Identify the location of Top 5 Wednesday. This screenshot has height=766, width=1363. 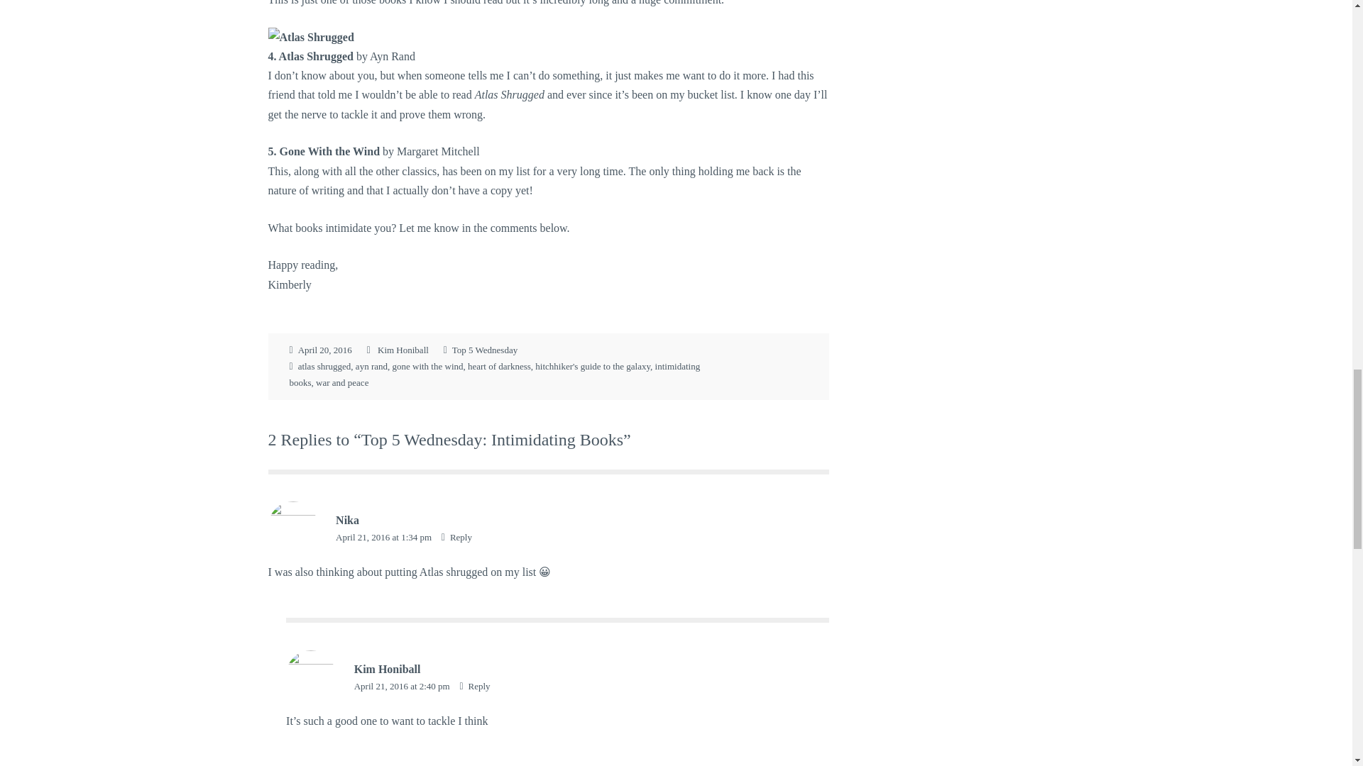
(485, 350).